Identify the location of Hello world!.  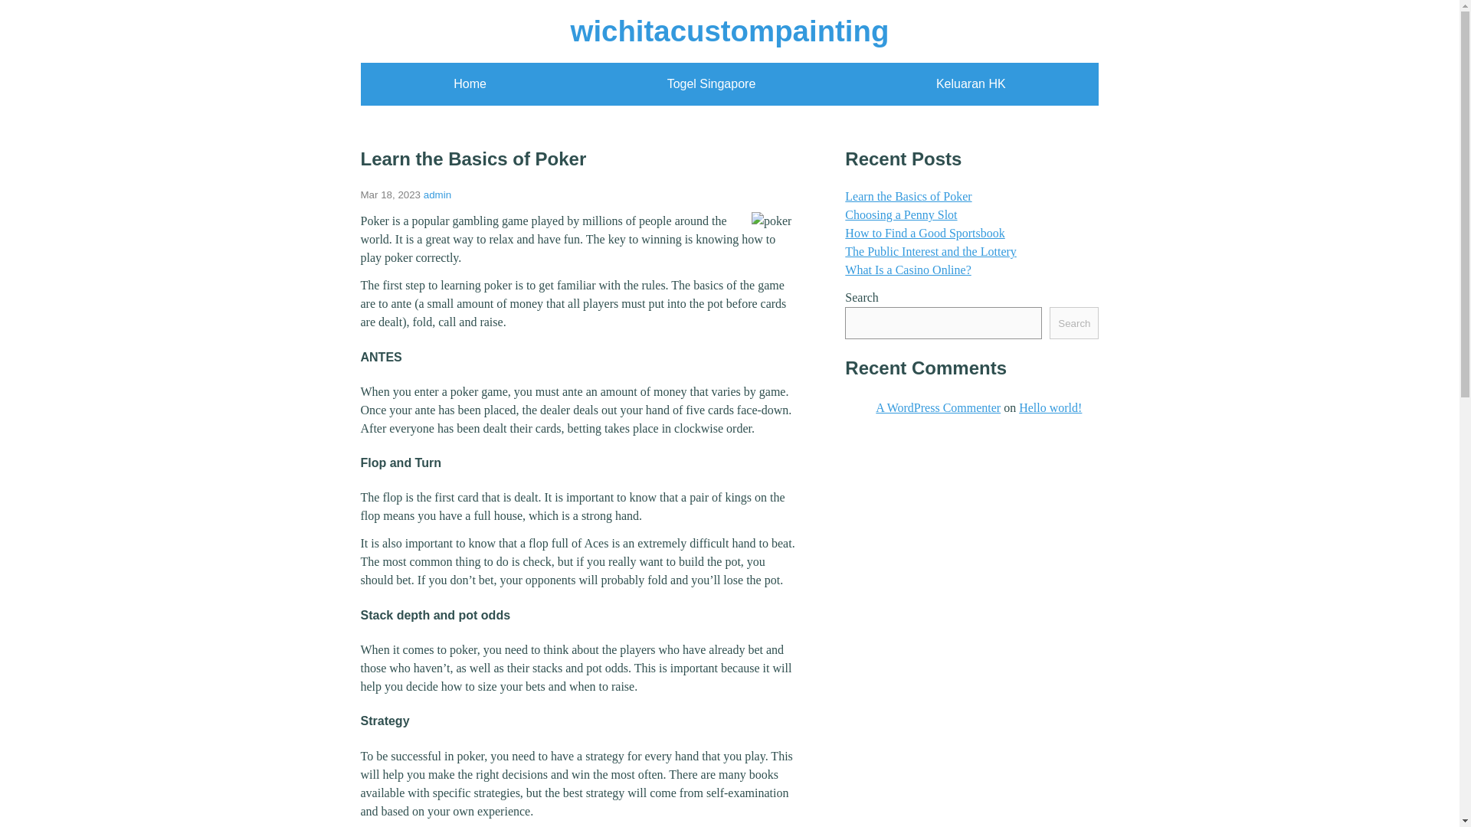
(1050, 407).